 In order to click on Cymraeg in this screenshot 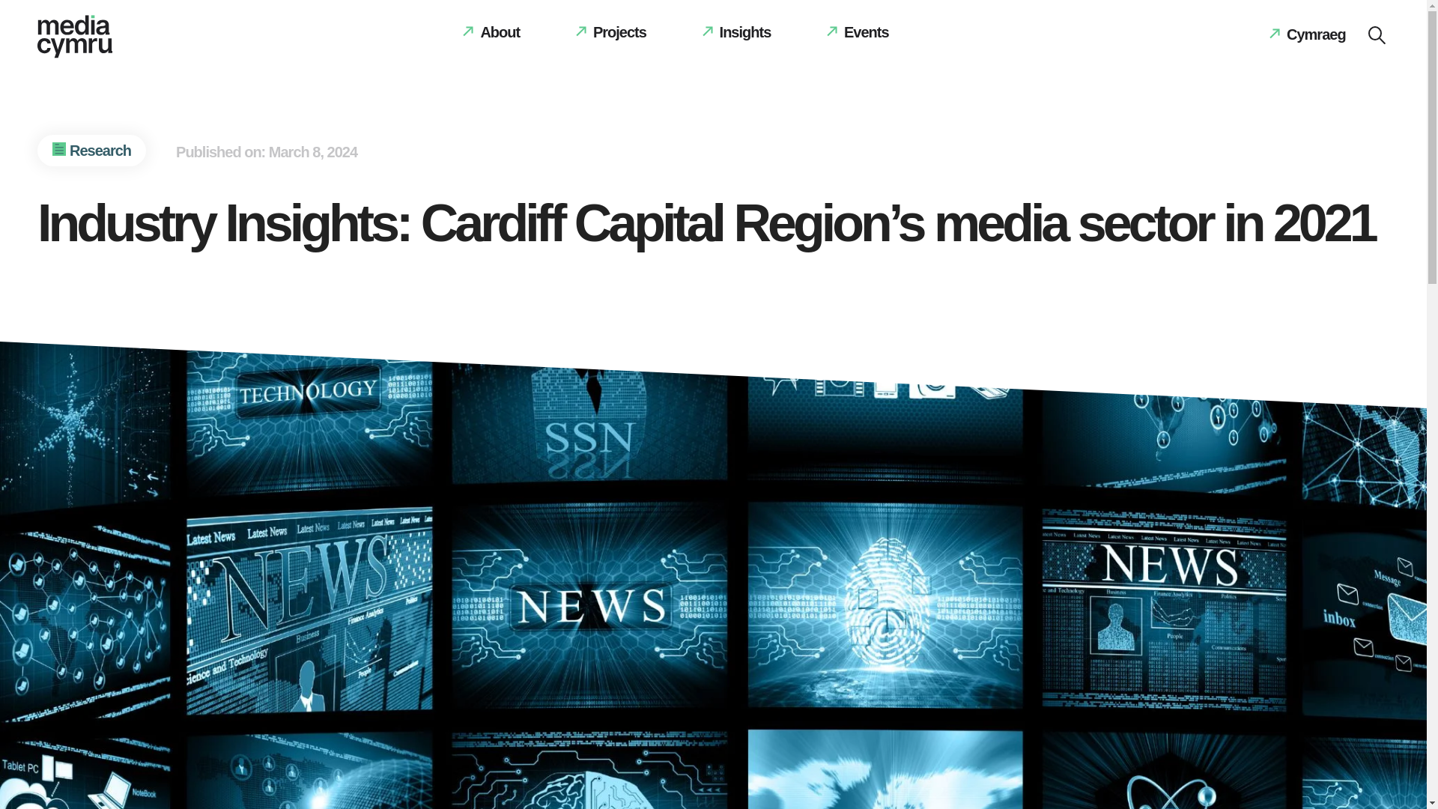, I will do `click(1307, 34)`.